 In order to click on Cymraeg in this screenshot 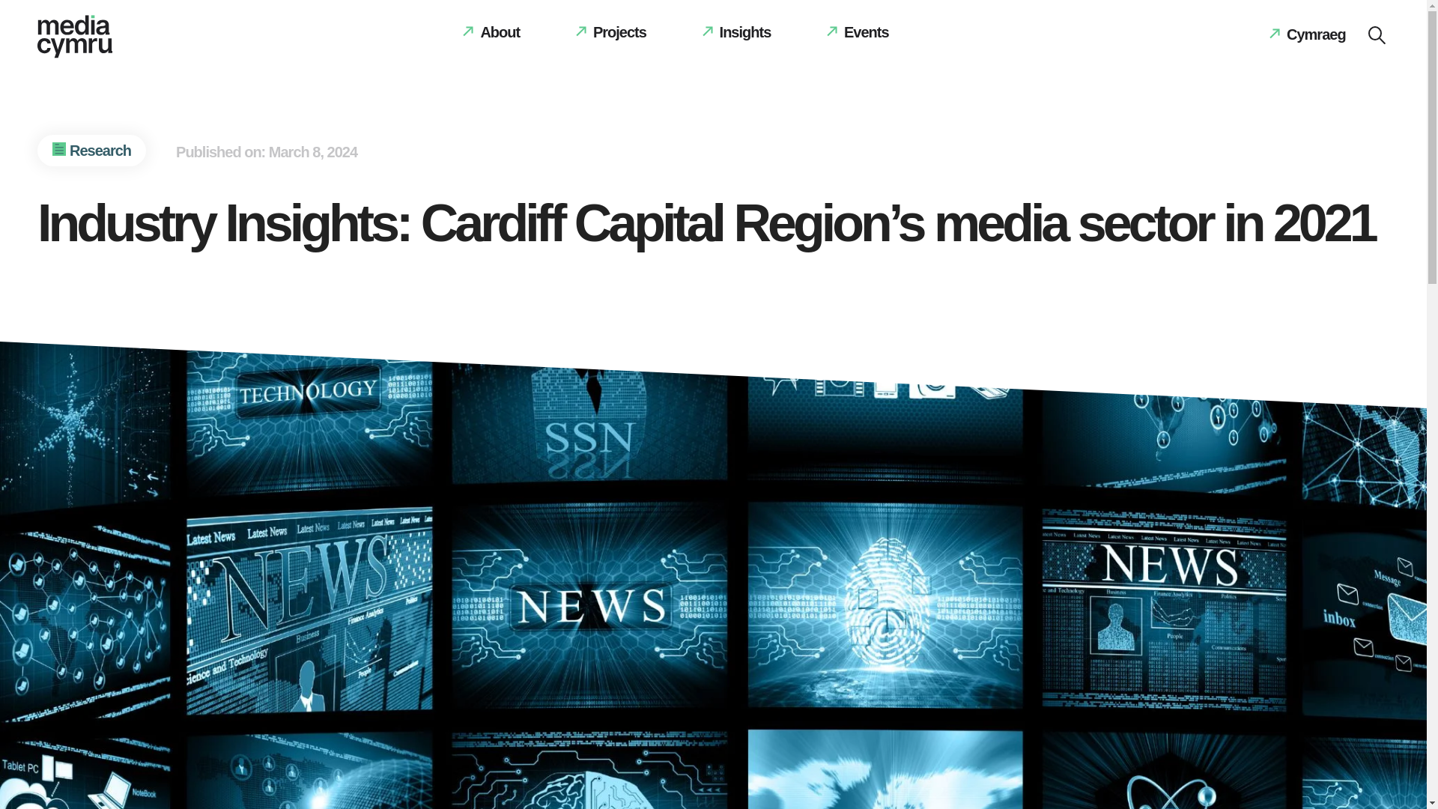, I will do `click(1307, 34)`.